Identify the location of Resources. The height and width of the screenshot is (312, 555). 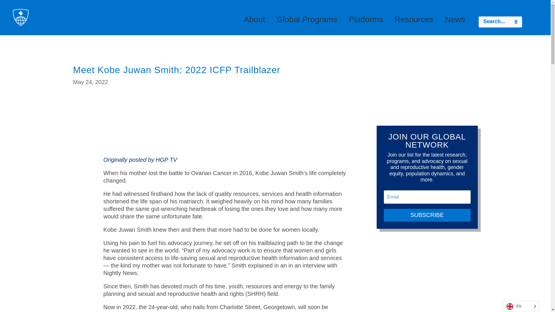
(414, 22).